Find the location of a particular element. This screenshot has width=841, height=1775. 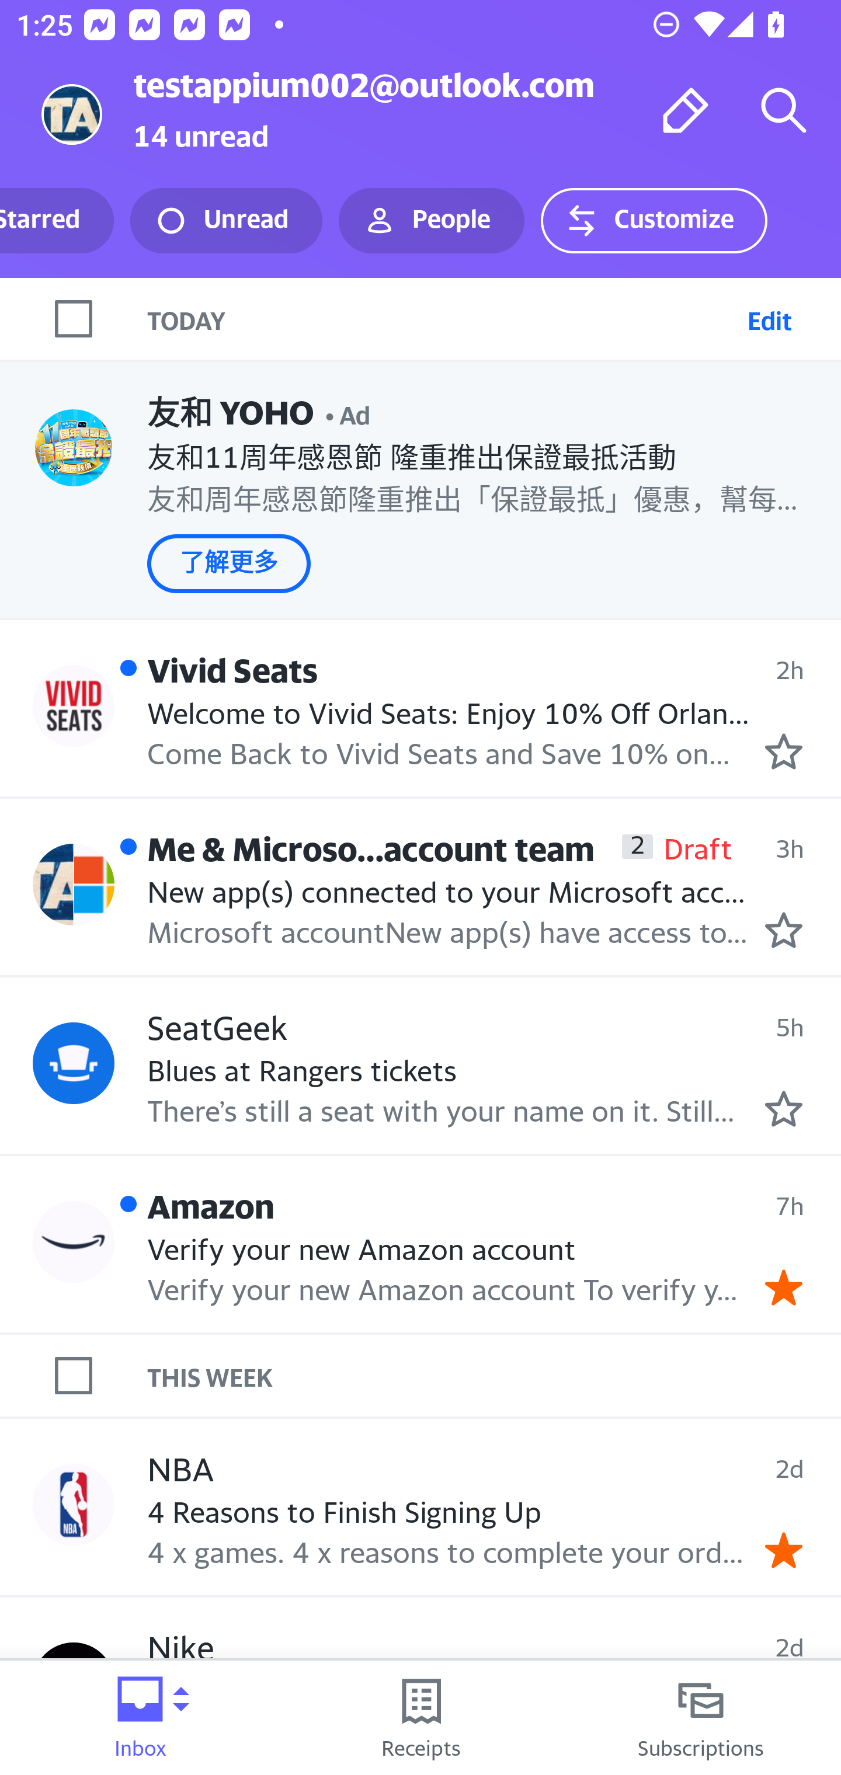

Mark as starred. is located at coordinates (784, 1108).